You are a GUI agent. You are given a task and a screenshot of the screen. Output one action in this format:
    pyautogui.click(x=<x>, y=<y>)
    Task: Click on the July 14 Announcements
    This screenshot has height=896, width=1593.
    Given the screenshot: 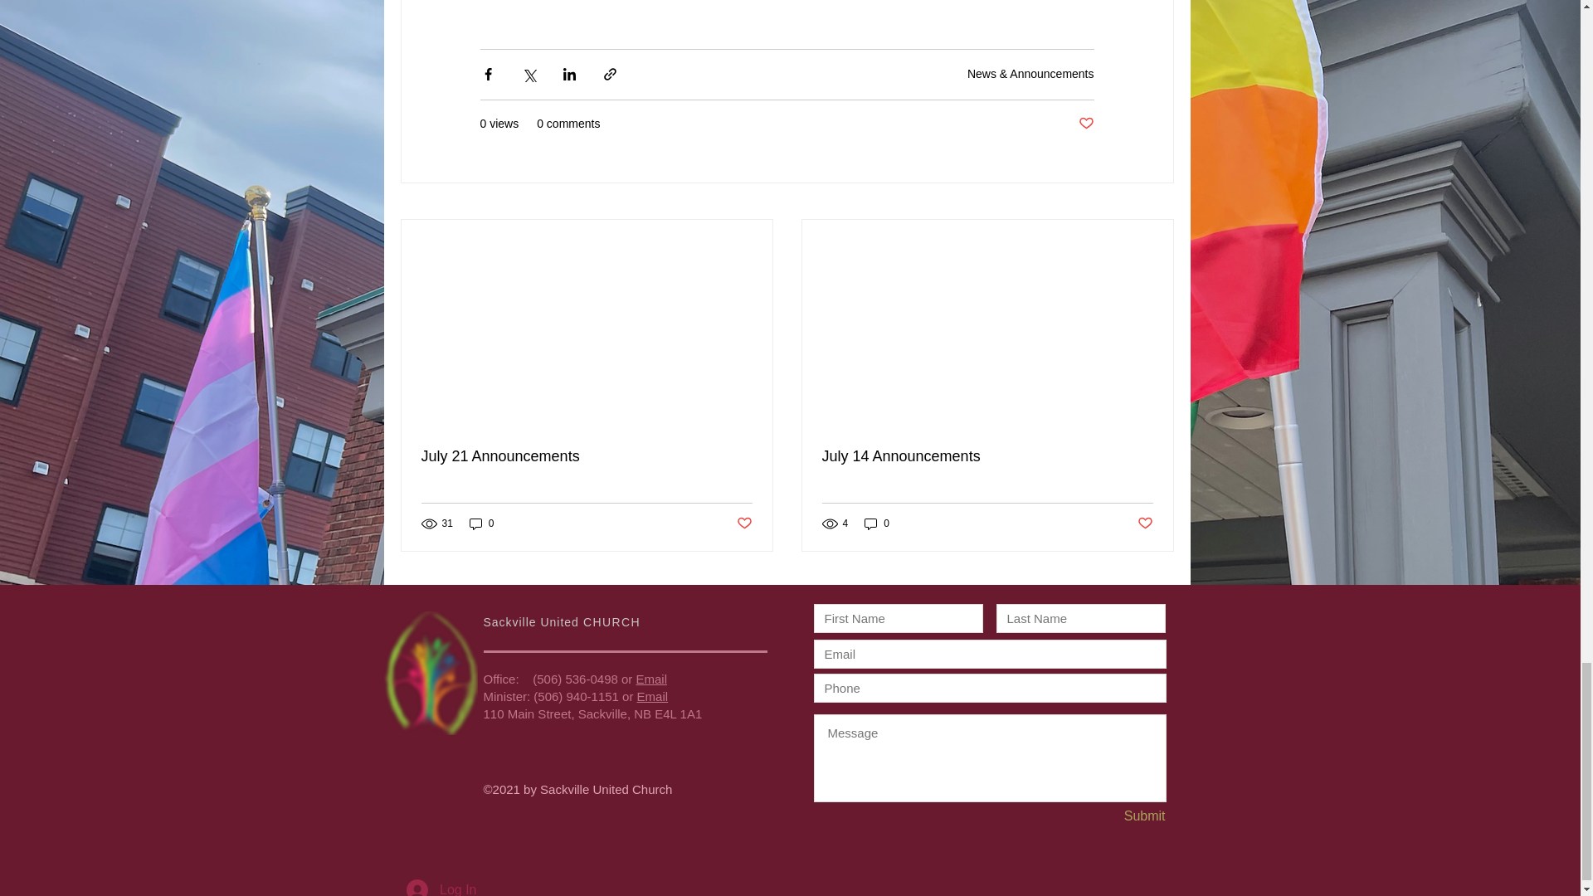 What is the action you would take?
    pyautogui.click(x=986, y=456)
    